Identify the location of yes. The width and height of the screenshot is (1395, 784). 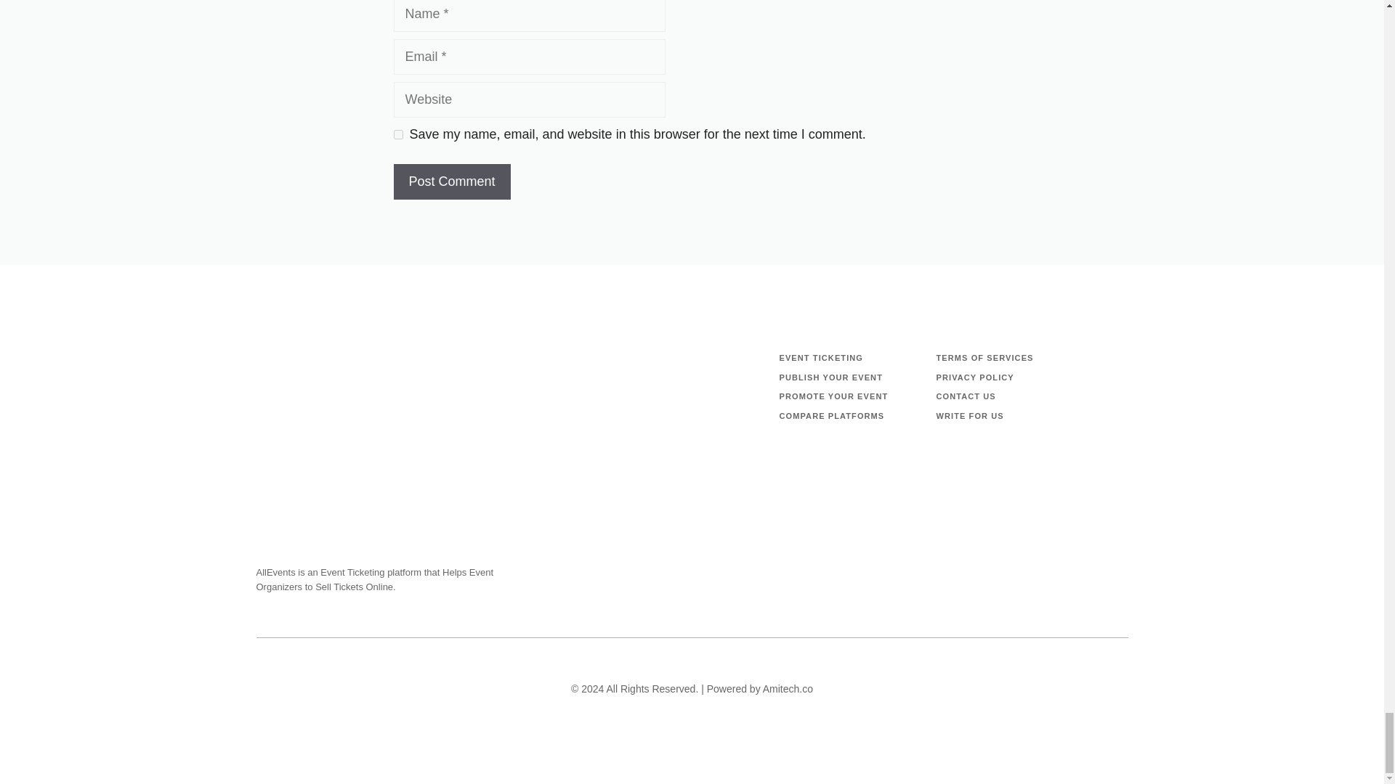
(398, 135).